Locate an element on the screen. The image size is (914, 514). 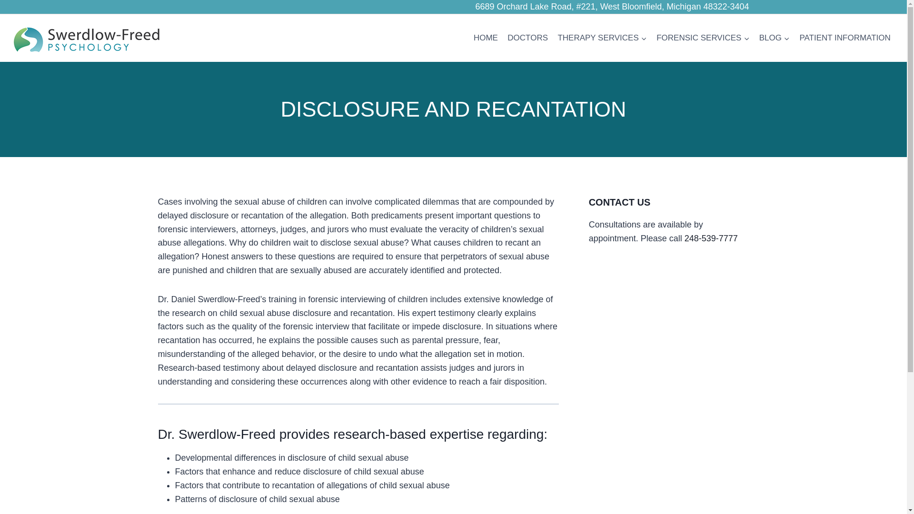
FORENSIC SERVICES is located at coordinates (703, 38).